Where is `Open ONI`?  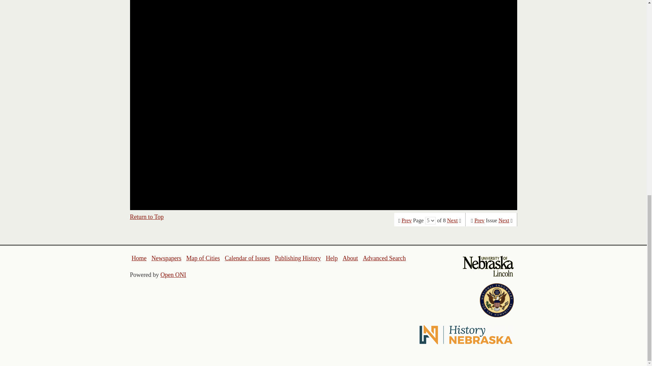 Open ONI is located at coordinates (173, 274).